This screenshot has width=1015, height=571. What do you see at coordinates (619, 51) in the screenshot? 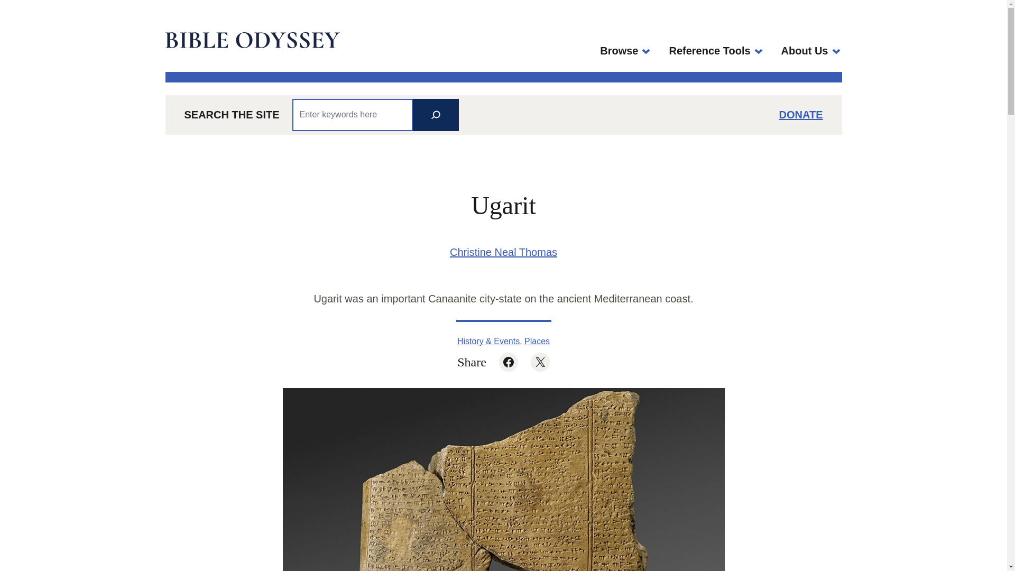
I see `Browse` at bounding box center [619, 51].